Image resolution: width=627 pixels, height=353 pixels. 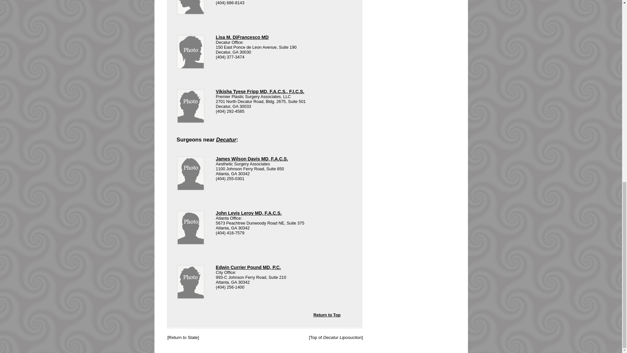 What do you see at coordinates (183, 337) in the screenshot?
I see `Return to State` at bounding box center [183, 337].